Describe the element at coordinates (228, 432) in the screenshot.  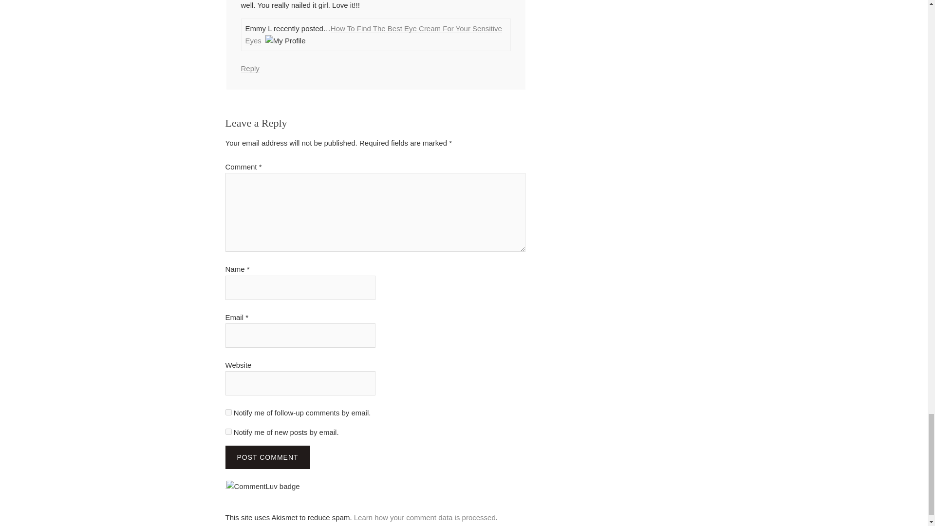
I see `subscribe` at that location.